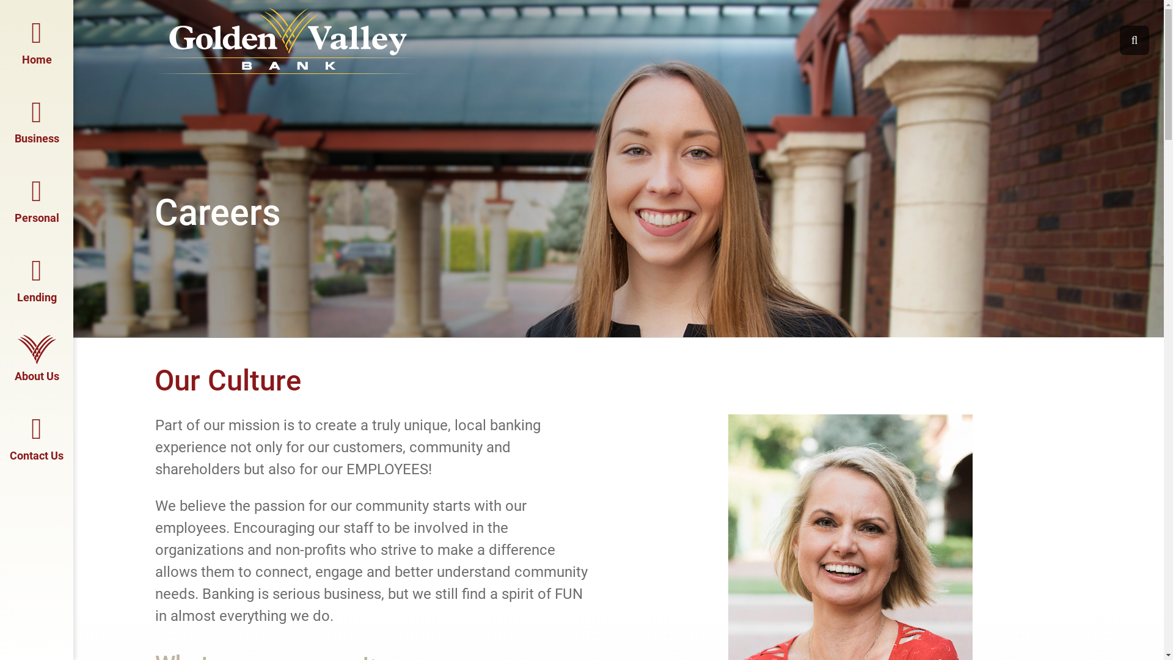 The image size is (1173, 660). Describe the element at coordinates (37, 40) in the screenshot. I see `Home` at that location.